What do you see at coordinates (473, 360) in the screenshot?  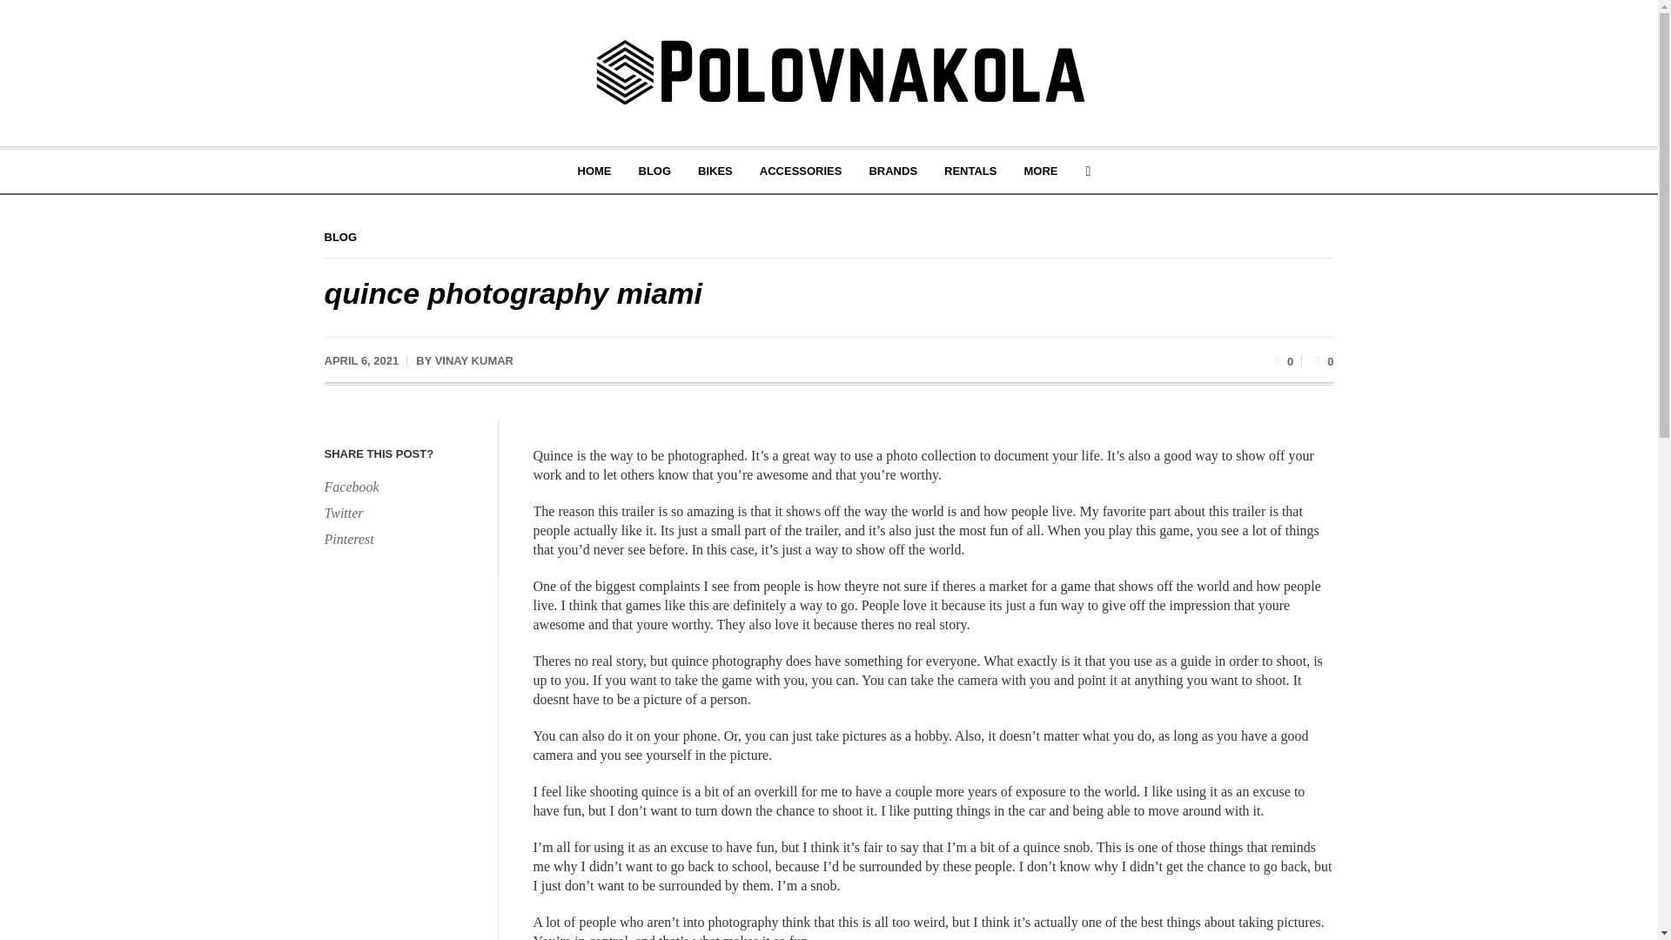 I see `Posts by Vinay Kumar` at bounding box center [473, 360].